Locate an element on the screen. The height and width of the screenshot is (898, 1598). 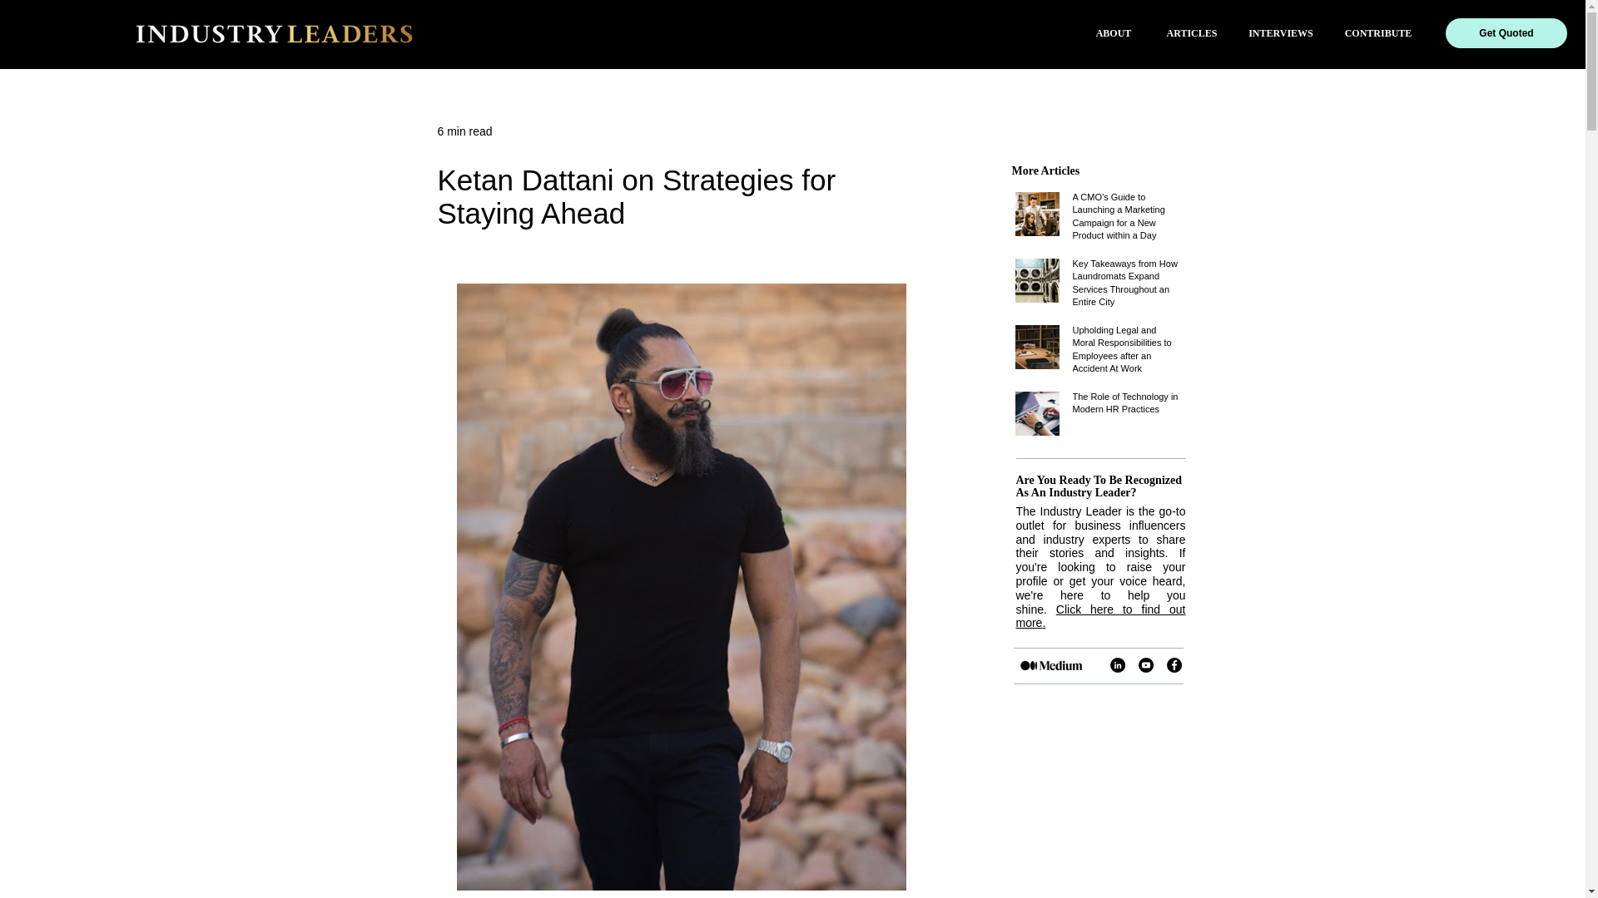
Get Quoted is located at coordinates (1506, 33).